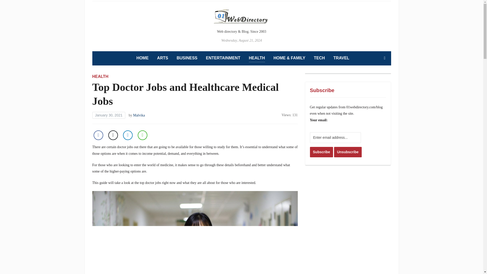 This screenshot has height=274, width=487. I want to click on HOME, so click(142, 58).